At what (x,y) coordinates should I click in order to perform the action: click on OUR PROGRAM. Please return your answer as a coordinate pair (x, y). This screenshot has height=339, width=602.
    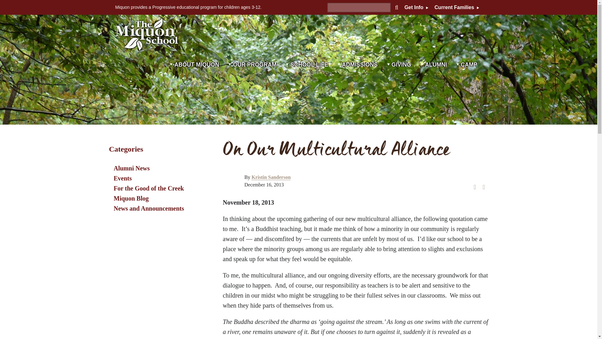
    Looking at the image, I should click on (252, 73).